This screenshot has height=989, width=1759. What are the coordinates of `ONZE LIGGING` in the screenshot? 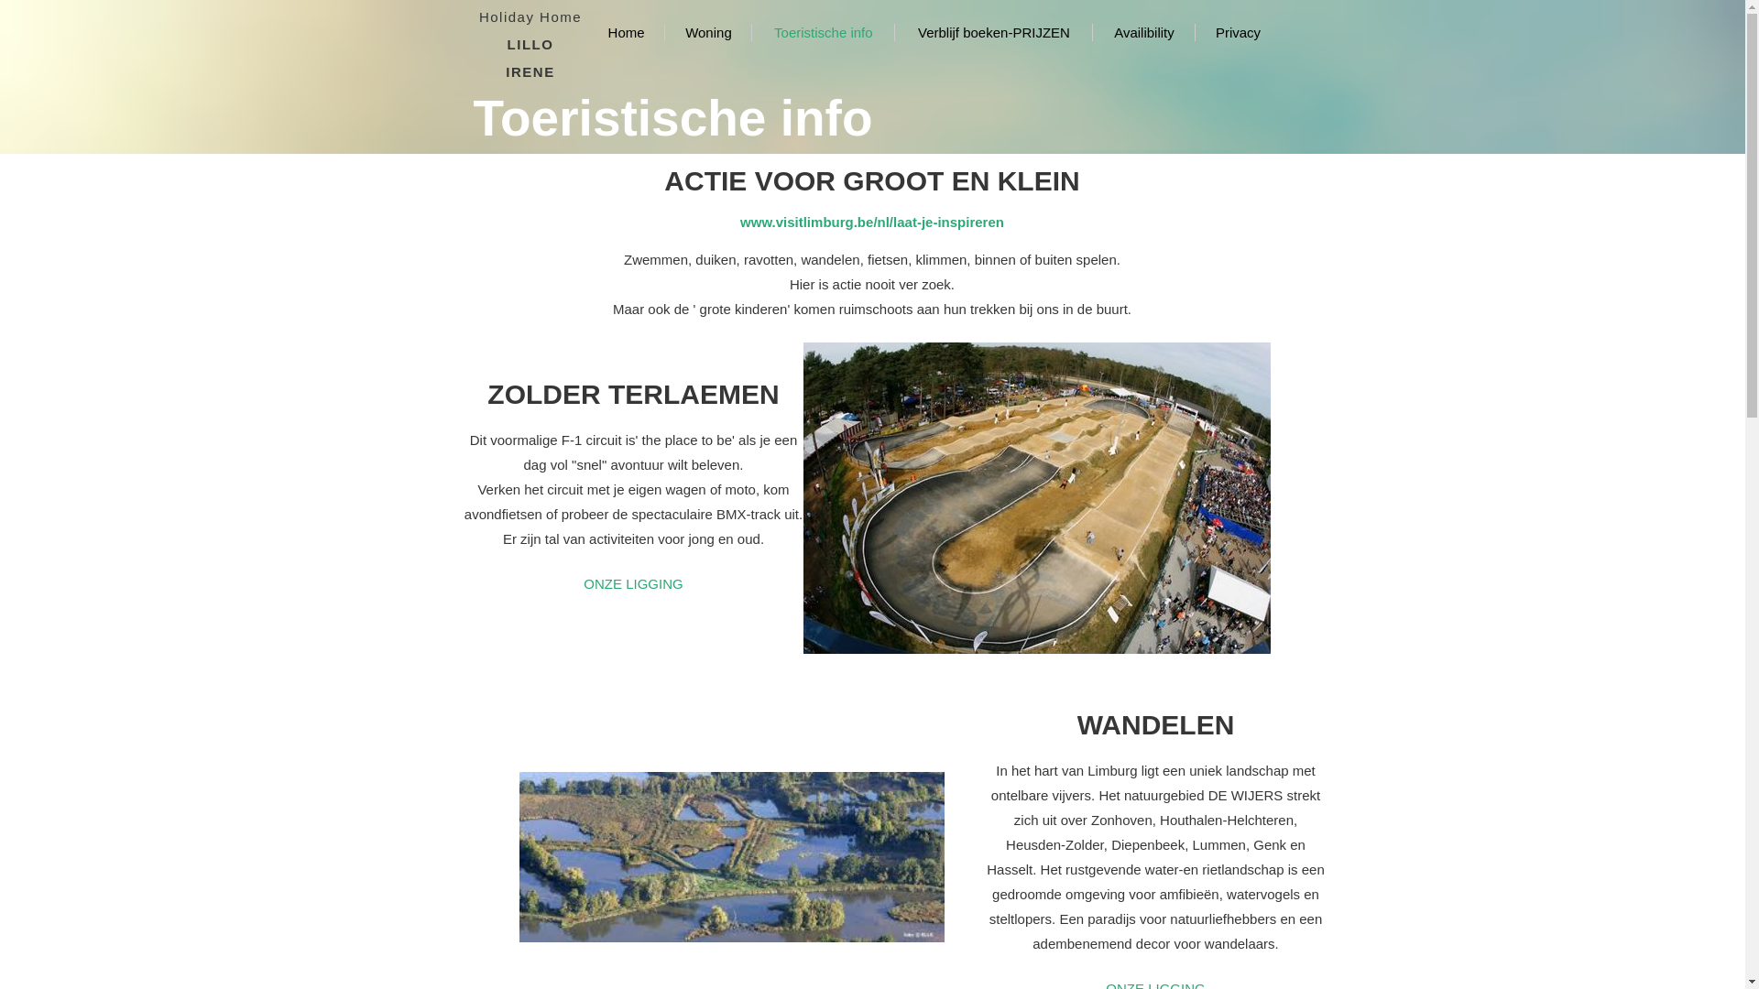 It's located at (633, 584).